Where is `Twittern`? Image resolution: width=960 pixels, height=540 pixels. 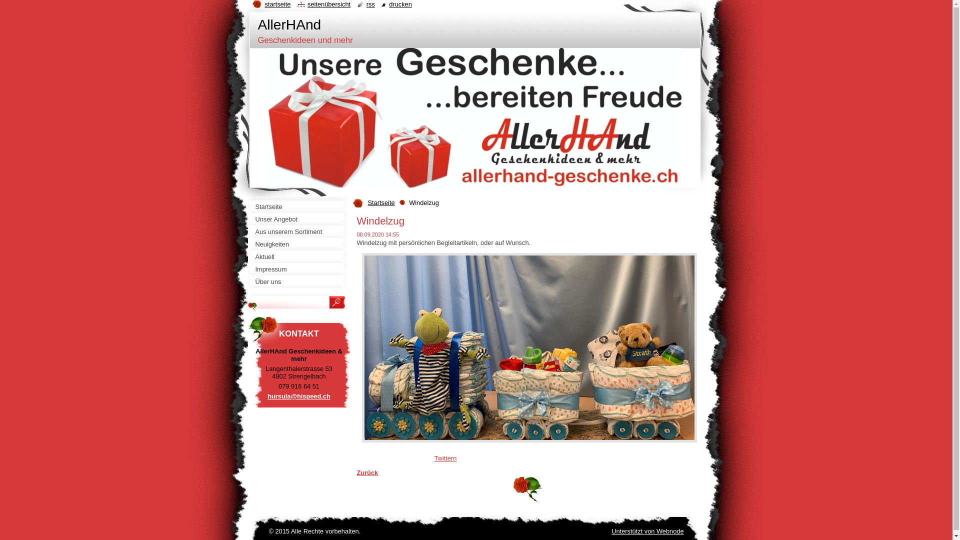 Twittern is located at coordinates (445, 458).